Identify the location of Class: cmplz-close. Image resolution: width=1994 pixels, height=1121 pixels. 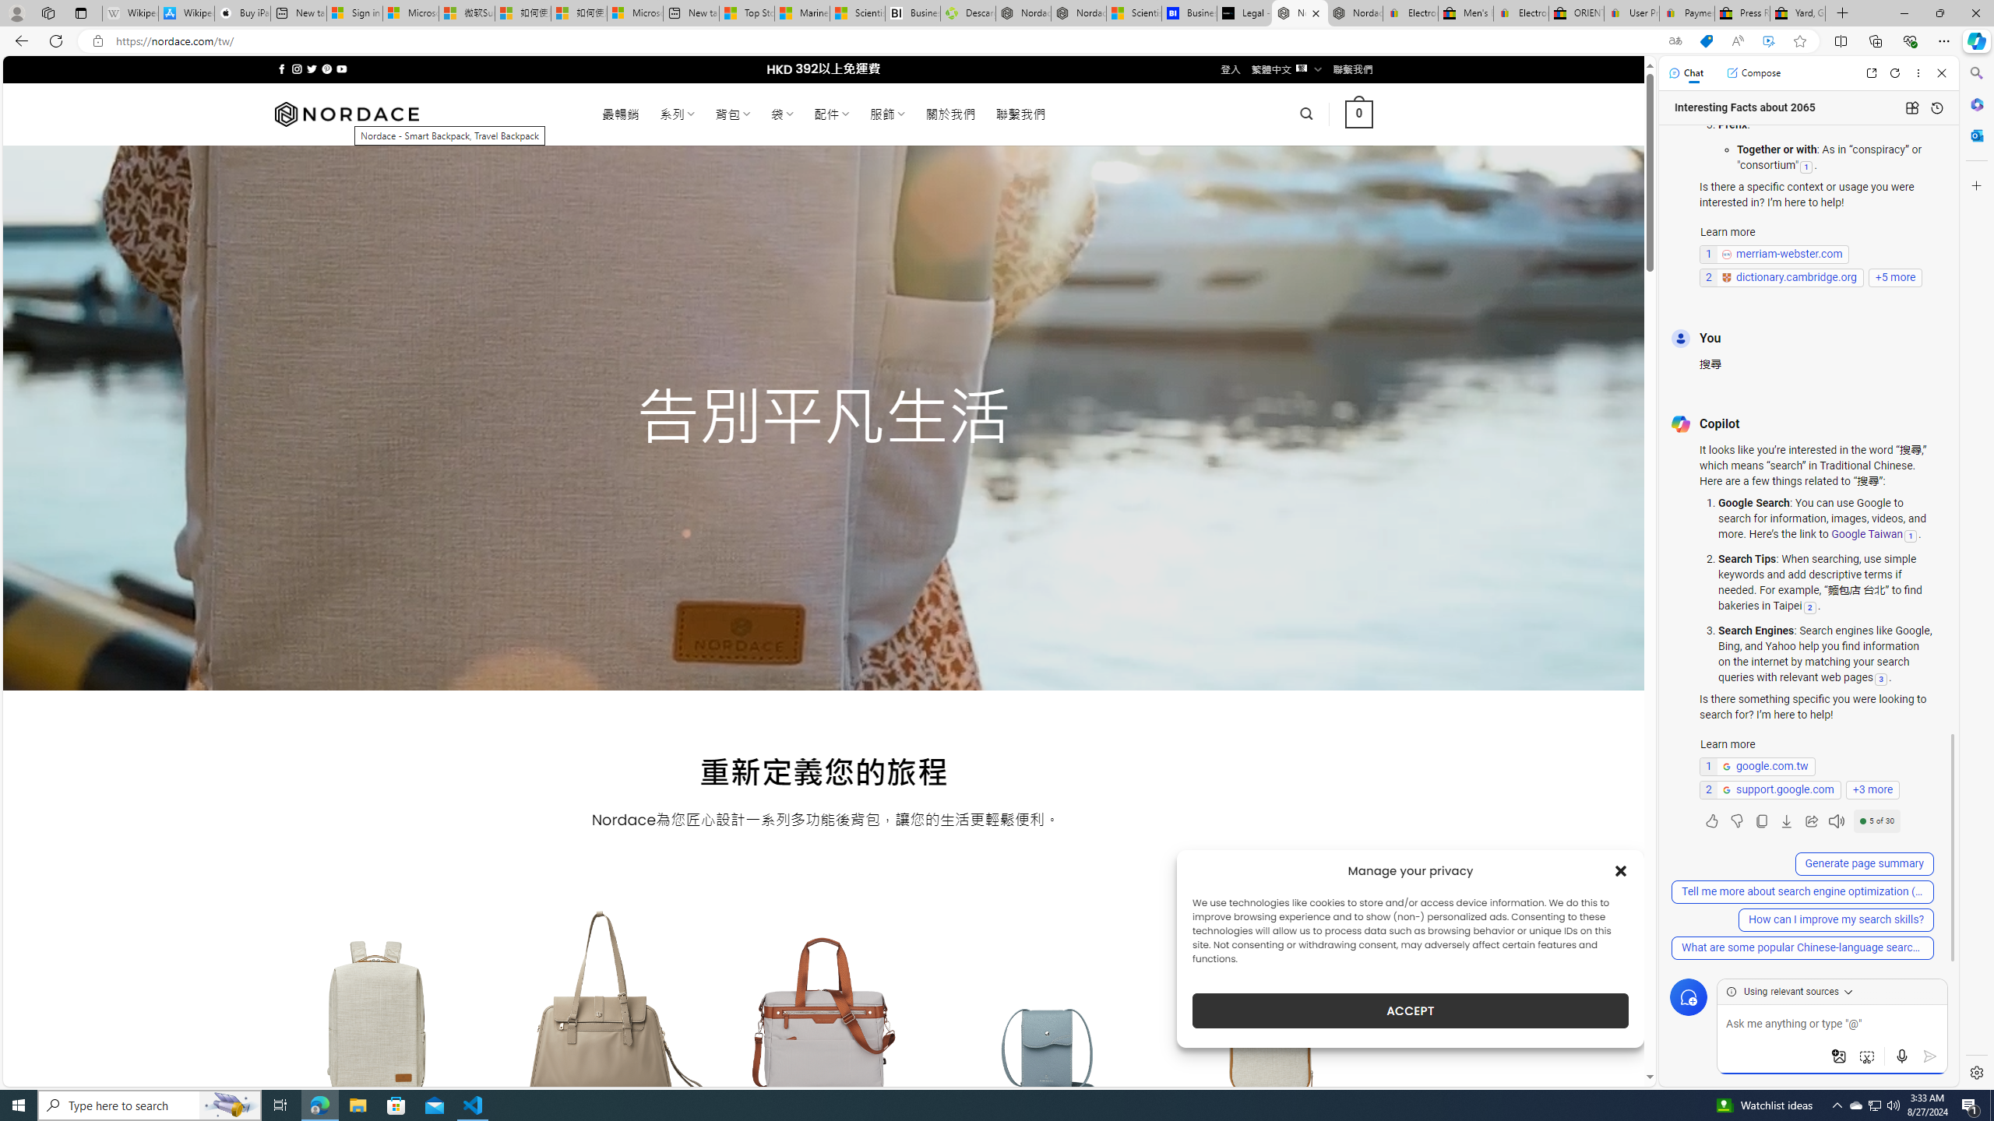
(1621, 870).